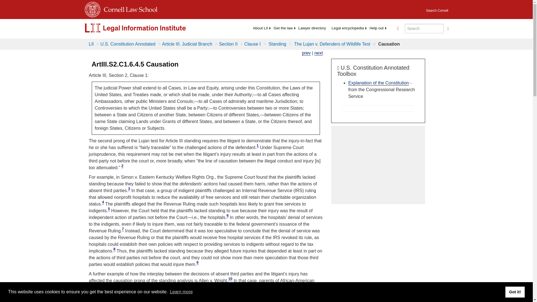 The height and width of the screenshot is (302, 537). Describe the element at coordinates (129, 8) in the screenshot. I see `Cornell Law School` at that location.